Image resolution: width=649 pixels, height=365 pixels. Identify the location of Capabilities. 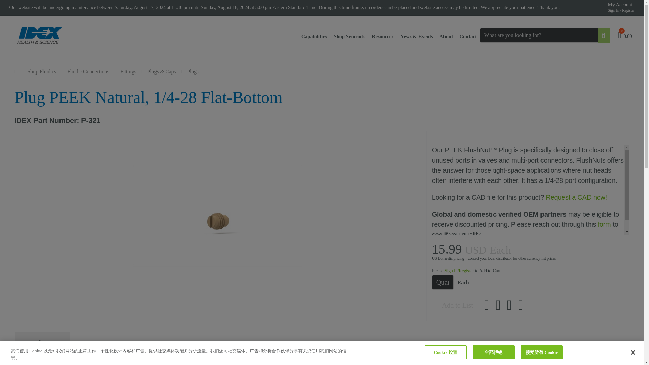
(314, 36).